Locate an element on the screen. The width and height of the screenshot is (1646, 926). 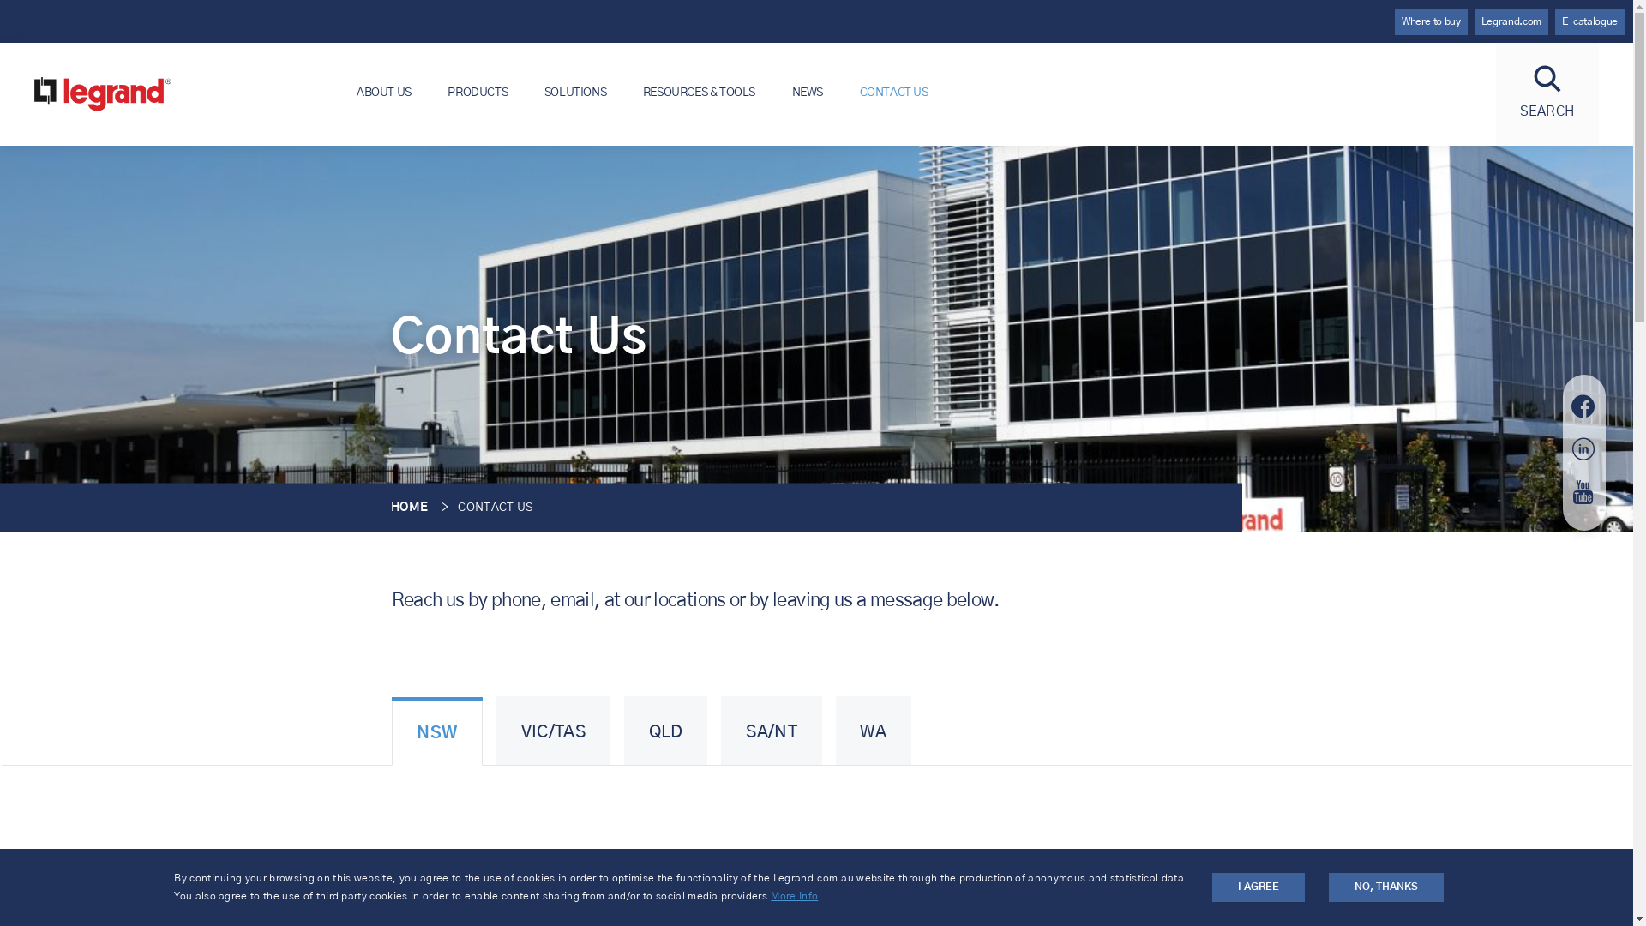
I AGREE is located at coordinates (1259, 887).